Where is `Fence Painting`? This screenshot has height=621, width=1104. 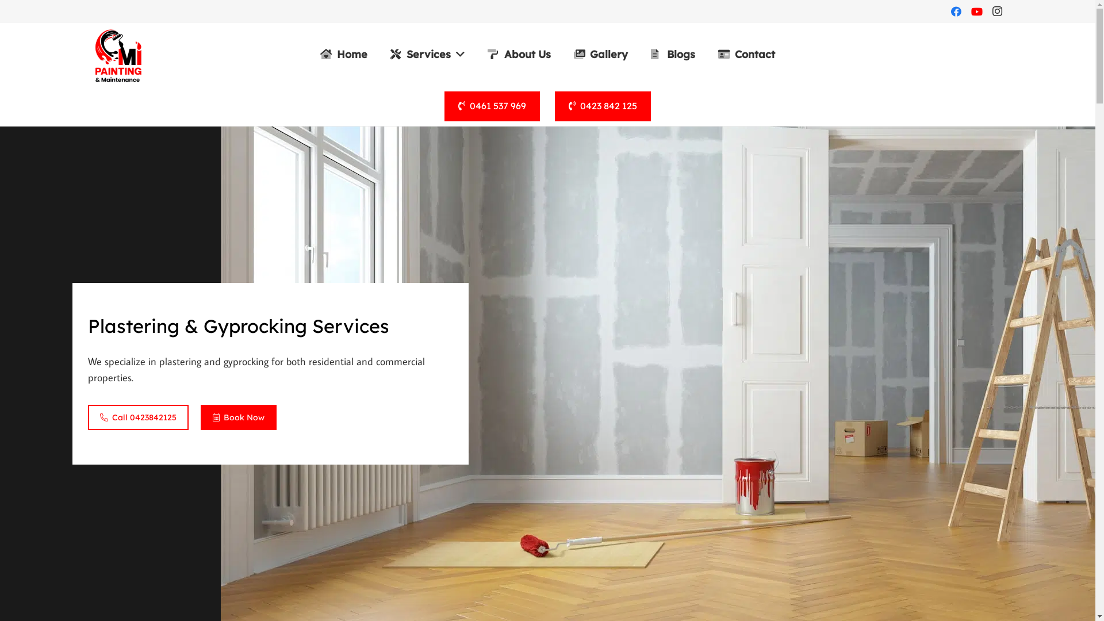
Fence Painting is located at coordinates (118, 319).